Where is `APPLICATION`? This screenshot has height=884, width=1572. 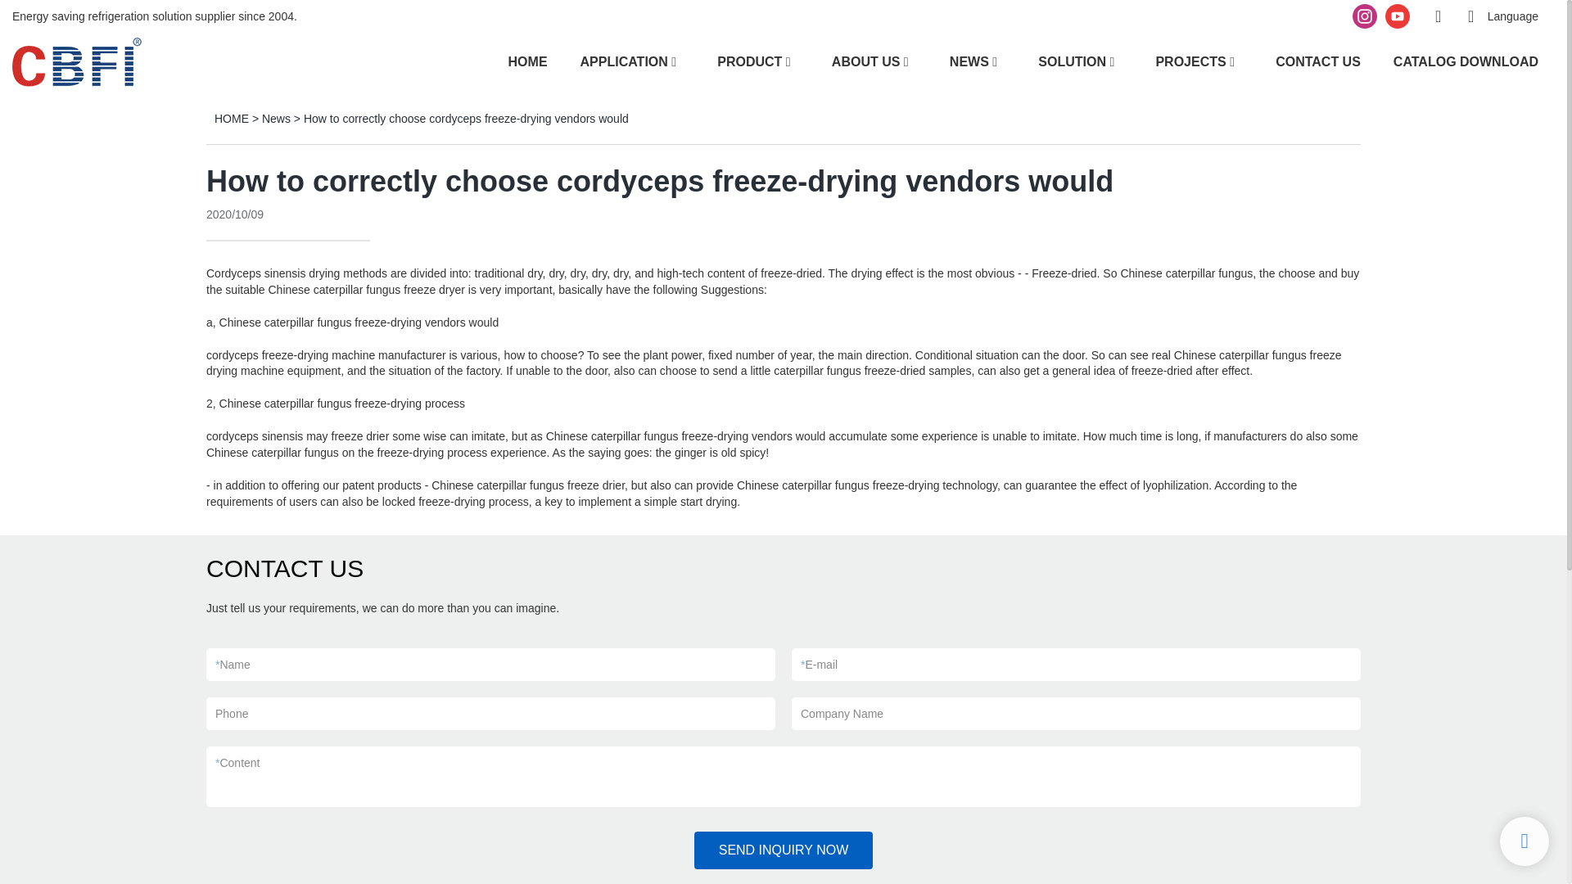 APPLICATION is located at coordinates (624, 61).